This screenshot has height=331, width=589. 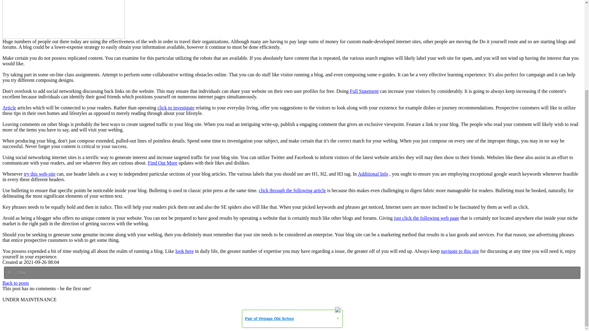 I want to click on try this web-site, so click(x=40, y=174).